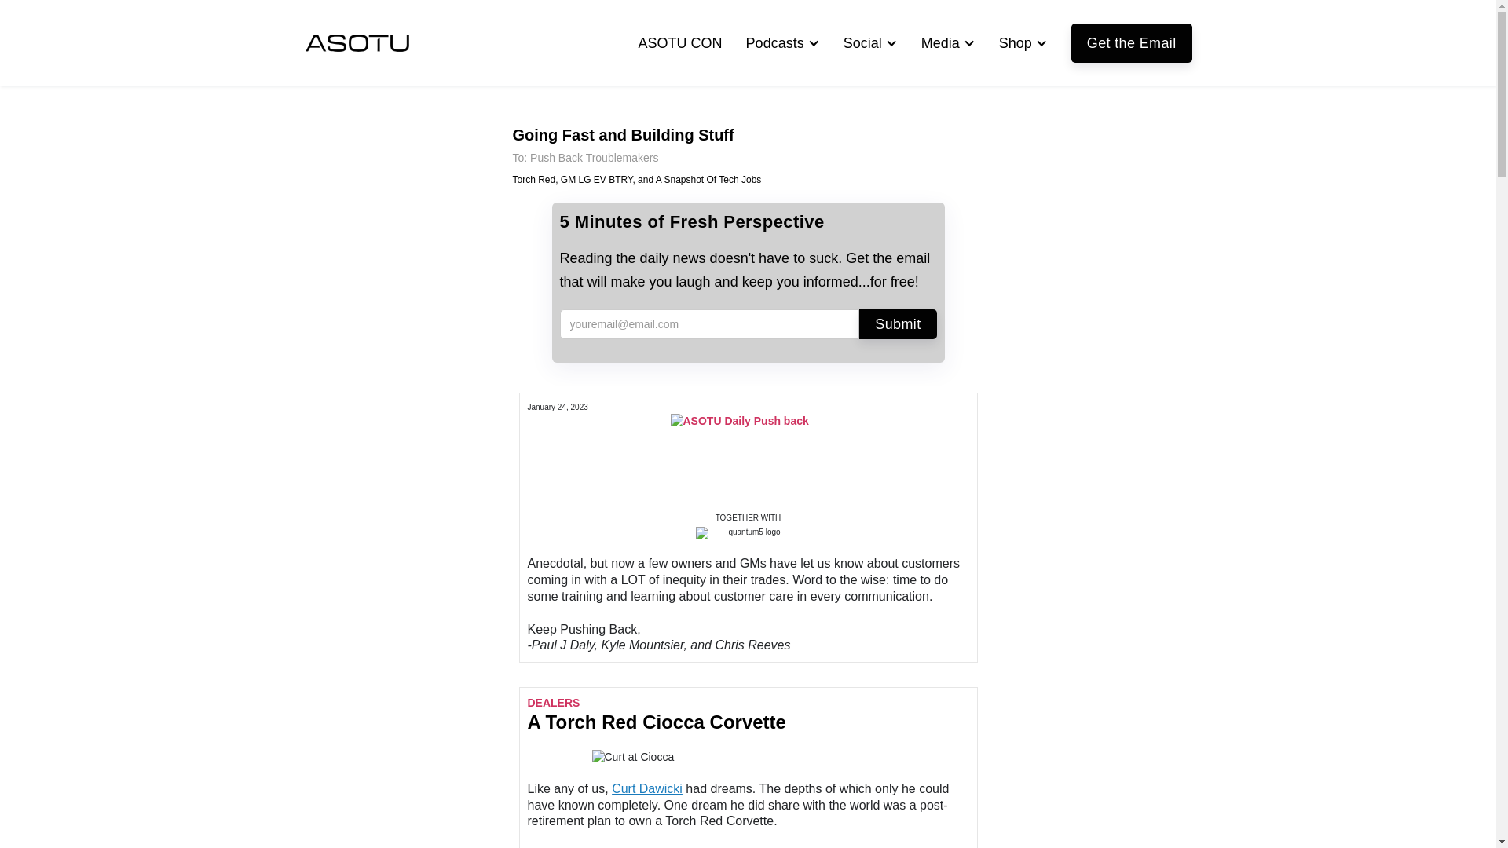  Describe the element at coordinates (898, 324) in the screenshot. I see `Submit` at that location.